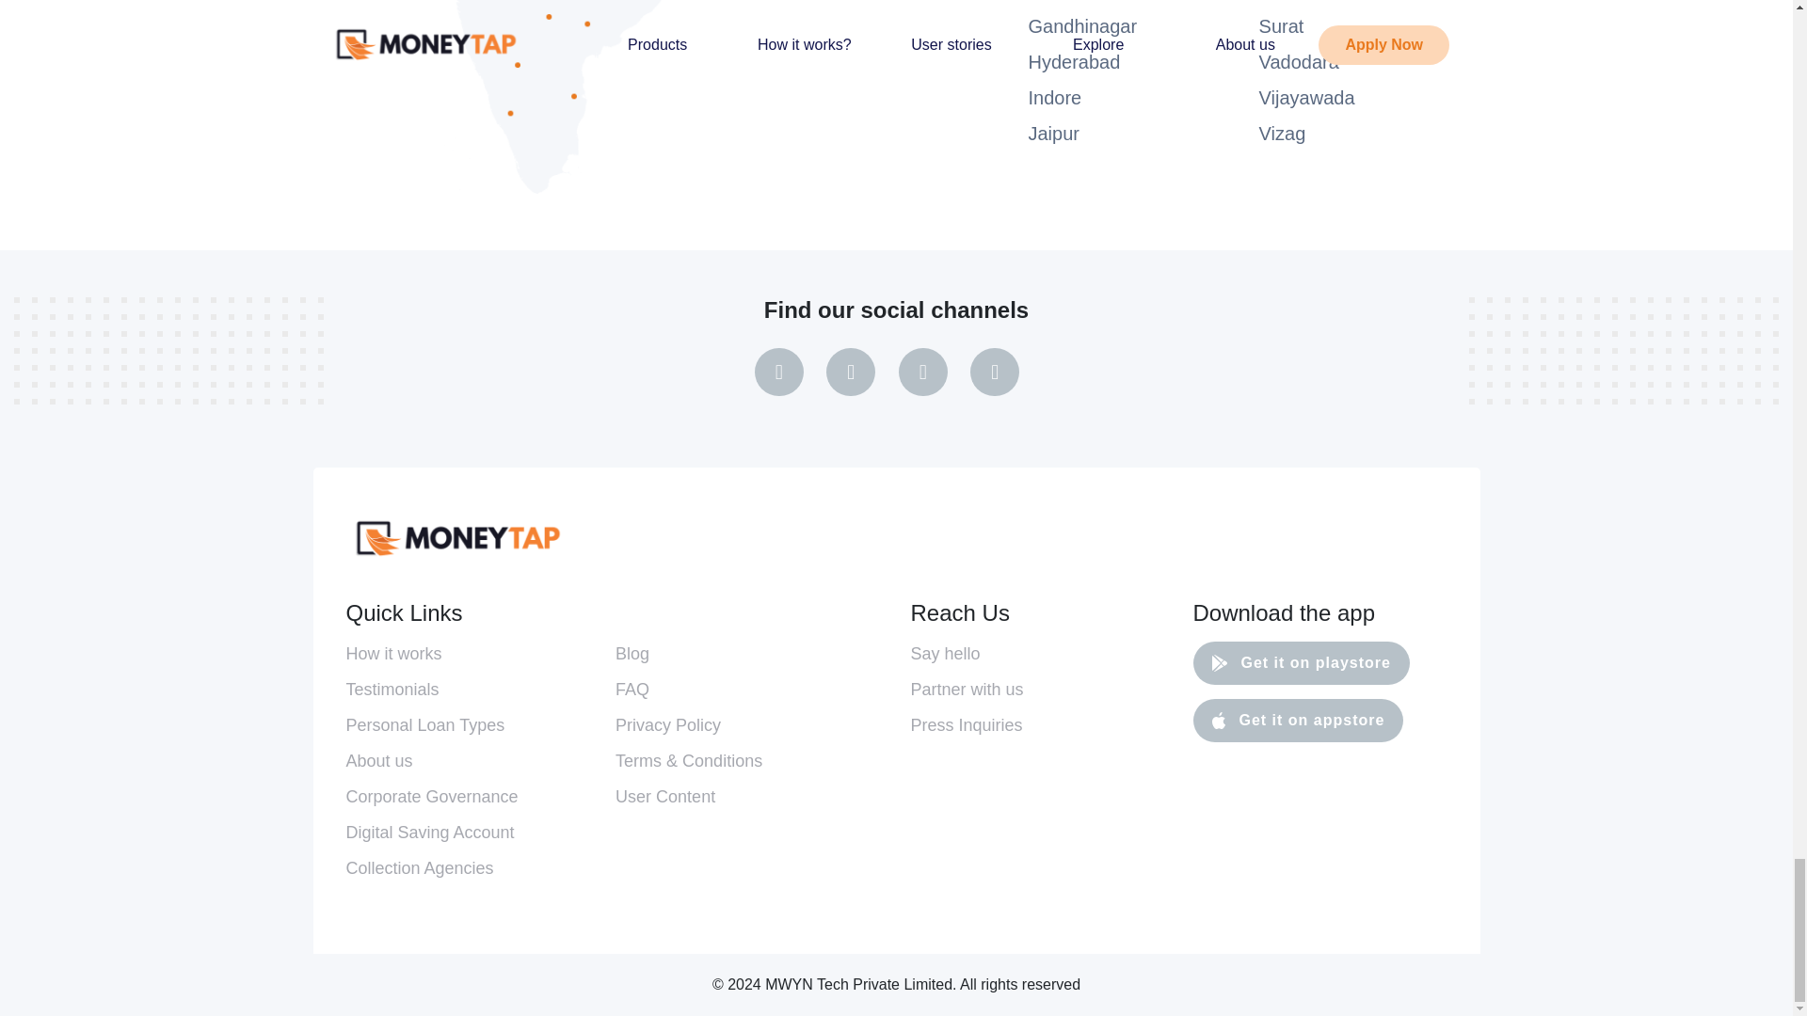 The image size is (1807, 1016). What do you see at coordinates (1082, 26) in the screenshot?
I see `Personal Loan In Gandhinagar` at bounding box center [1082, 26].